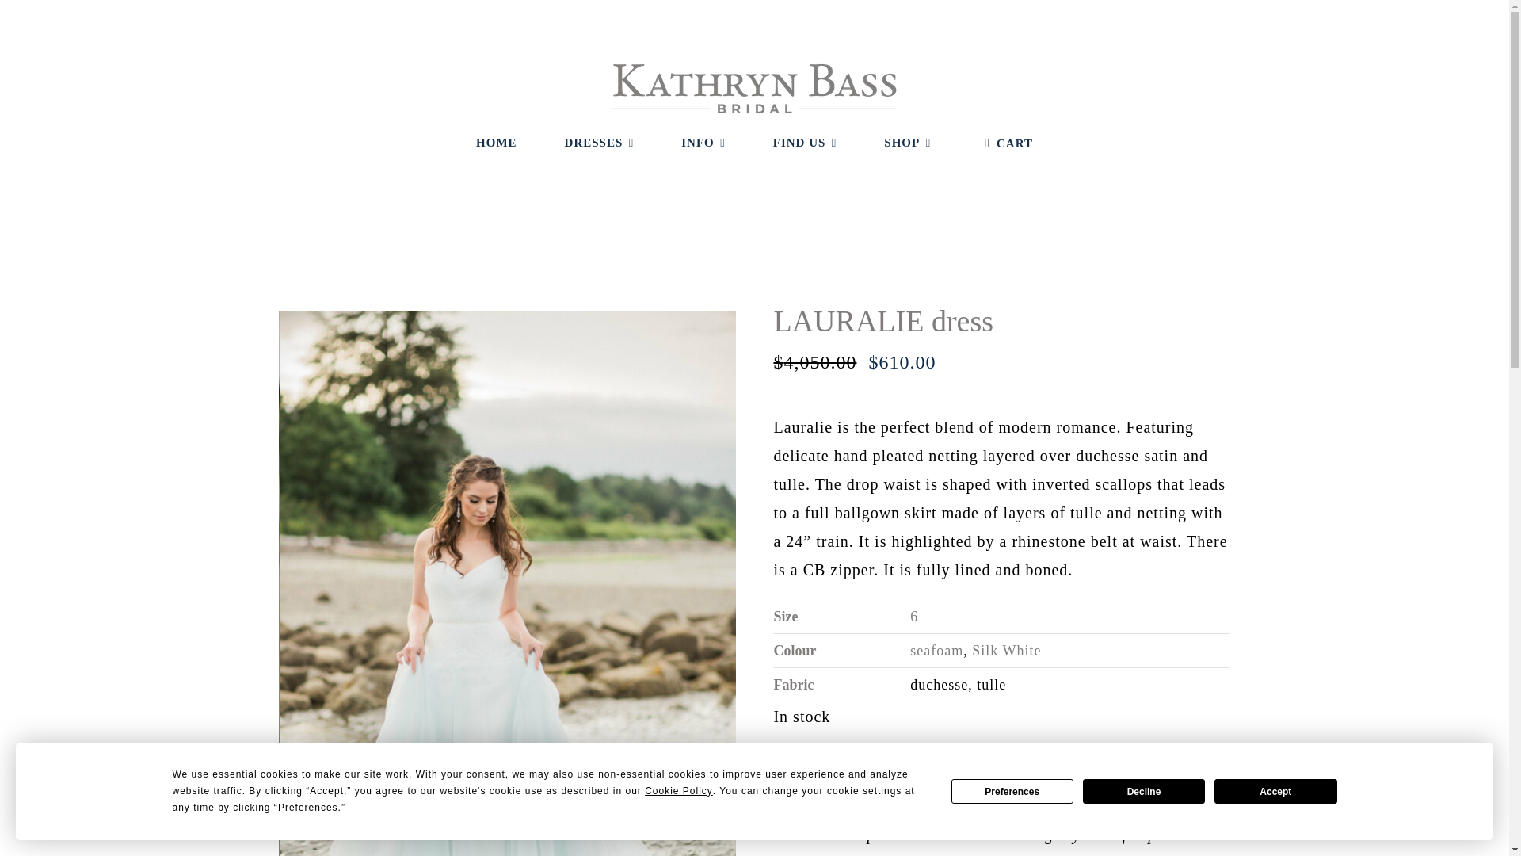  What do you see at coordinates (805, 143) in the screenshot?
I see `FIND US` at bounding box center [805, 143].